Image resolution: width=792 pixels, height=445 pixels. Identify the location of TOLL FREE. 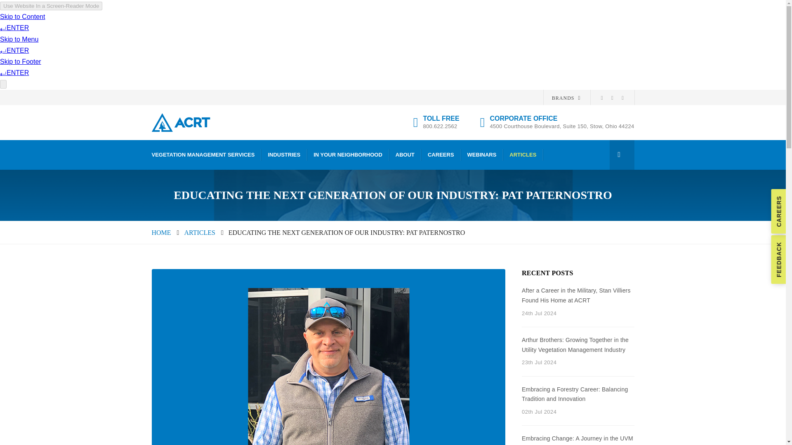
(441, 119).